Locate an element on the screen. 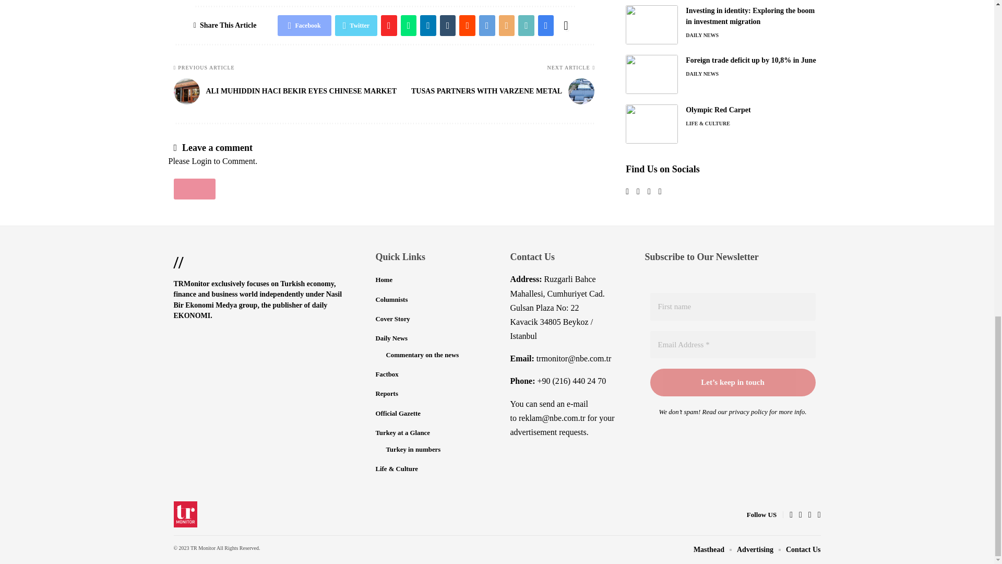  First name is located at coordinates (733, 307).